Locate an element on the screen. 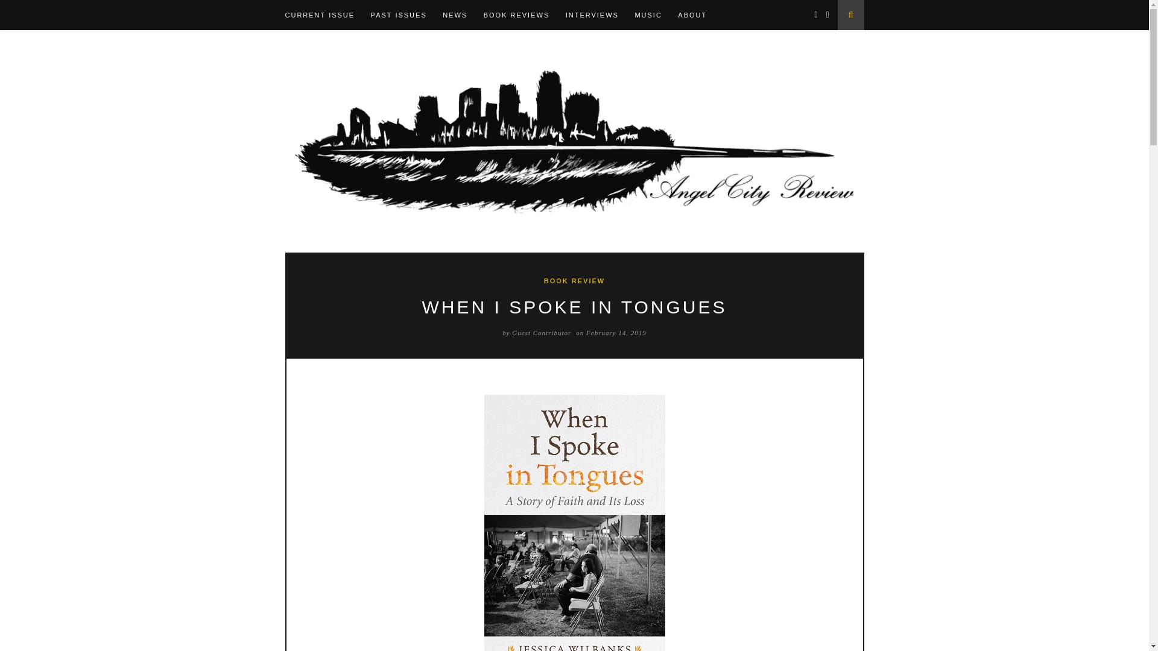 This screenshot has width=1158, height=651. MUSIC is located at coordinates (655, 14).